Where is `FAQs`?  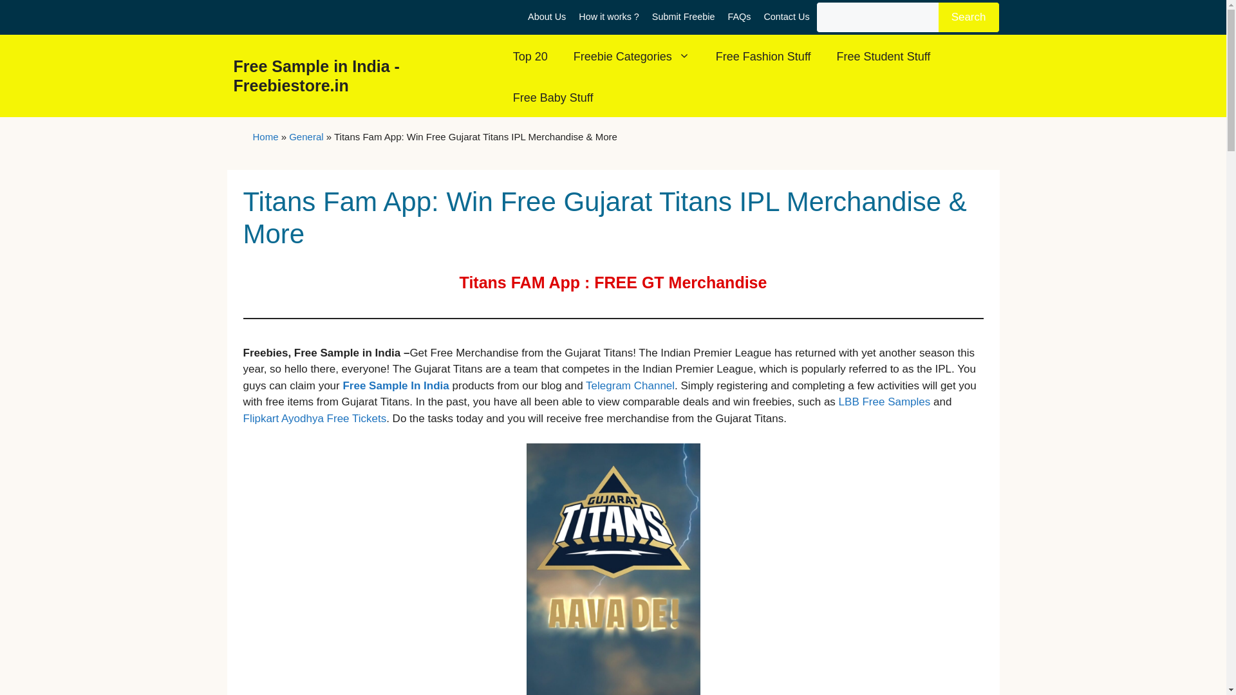
FAQs is located at coordinates (739, 17).